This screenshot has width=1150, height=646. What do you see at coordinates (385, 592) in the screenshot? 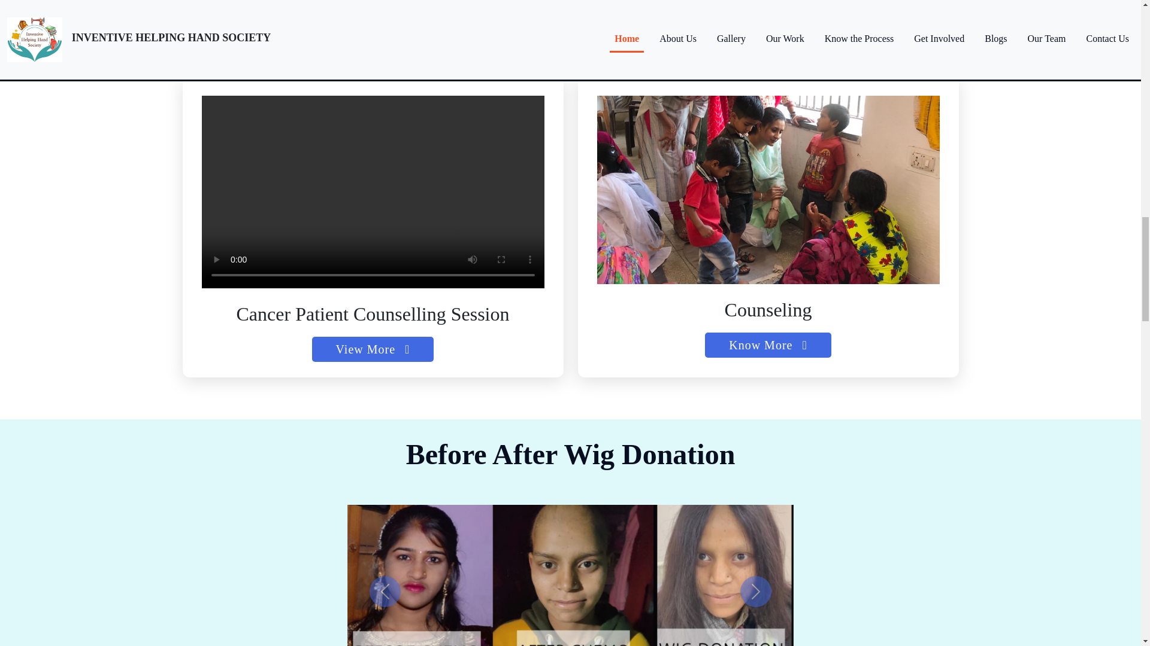
I see `Previous` at bounding box center [385, 592].